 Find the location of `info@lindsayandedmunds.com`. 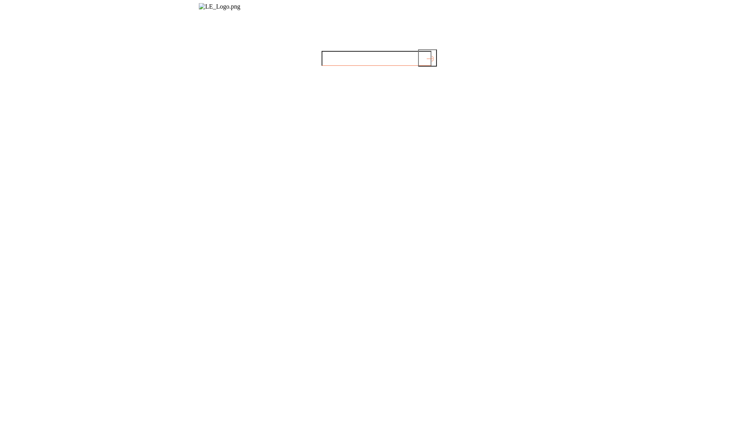

info@lindsayandedmunds.com is located at coordinates (220, 34).